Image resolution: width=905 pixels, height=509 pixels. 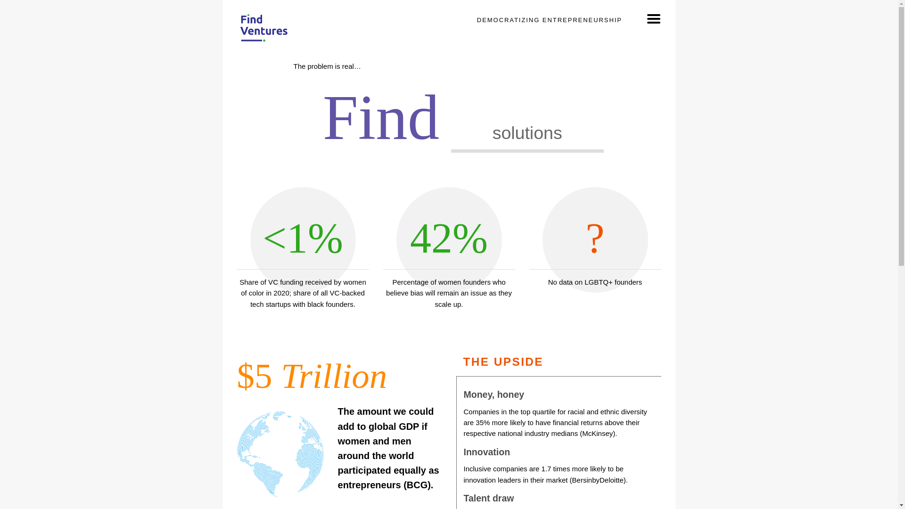 What do you see at coordinates (452, 3) in the screenshot?
I see `Skip to content` at bounding box center [452, 3].